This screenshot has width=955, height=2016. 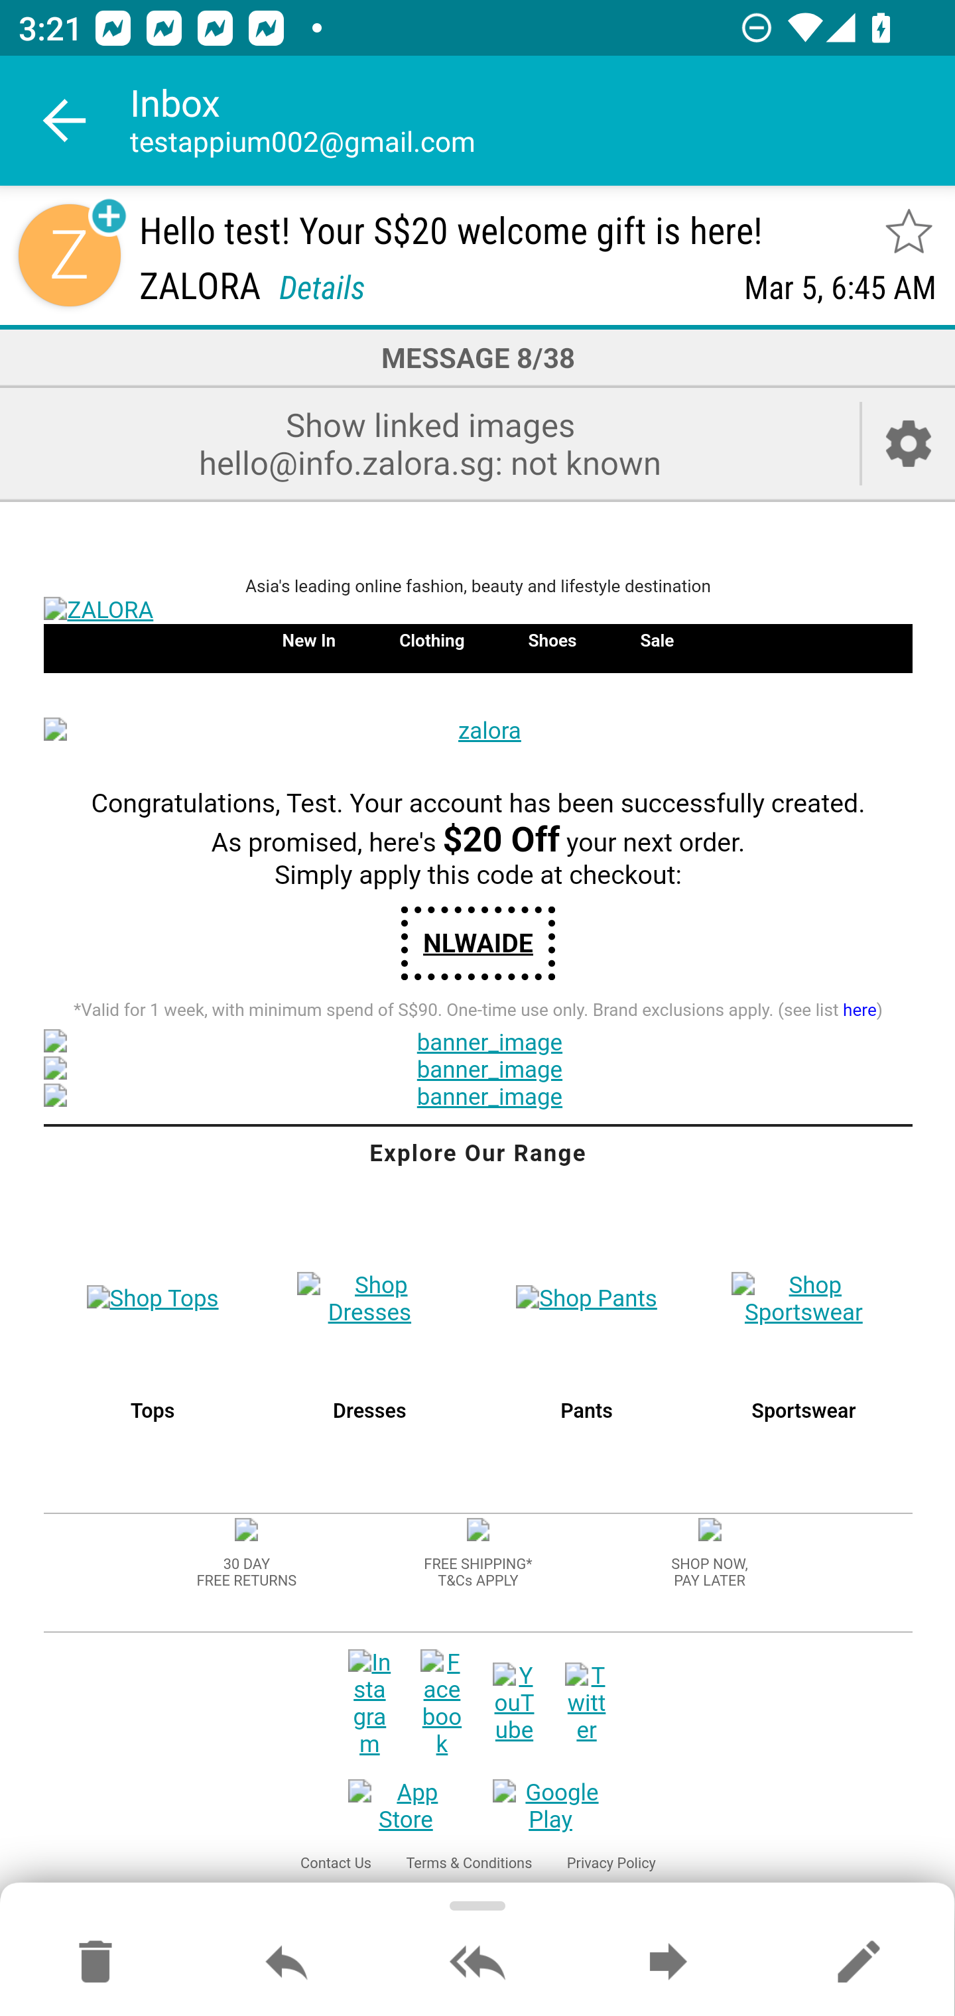 What do you see at coordinates (478, 611) in the screenshot?
I see `ZALORA` at bounding box center [478, 611].